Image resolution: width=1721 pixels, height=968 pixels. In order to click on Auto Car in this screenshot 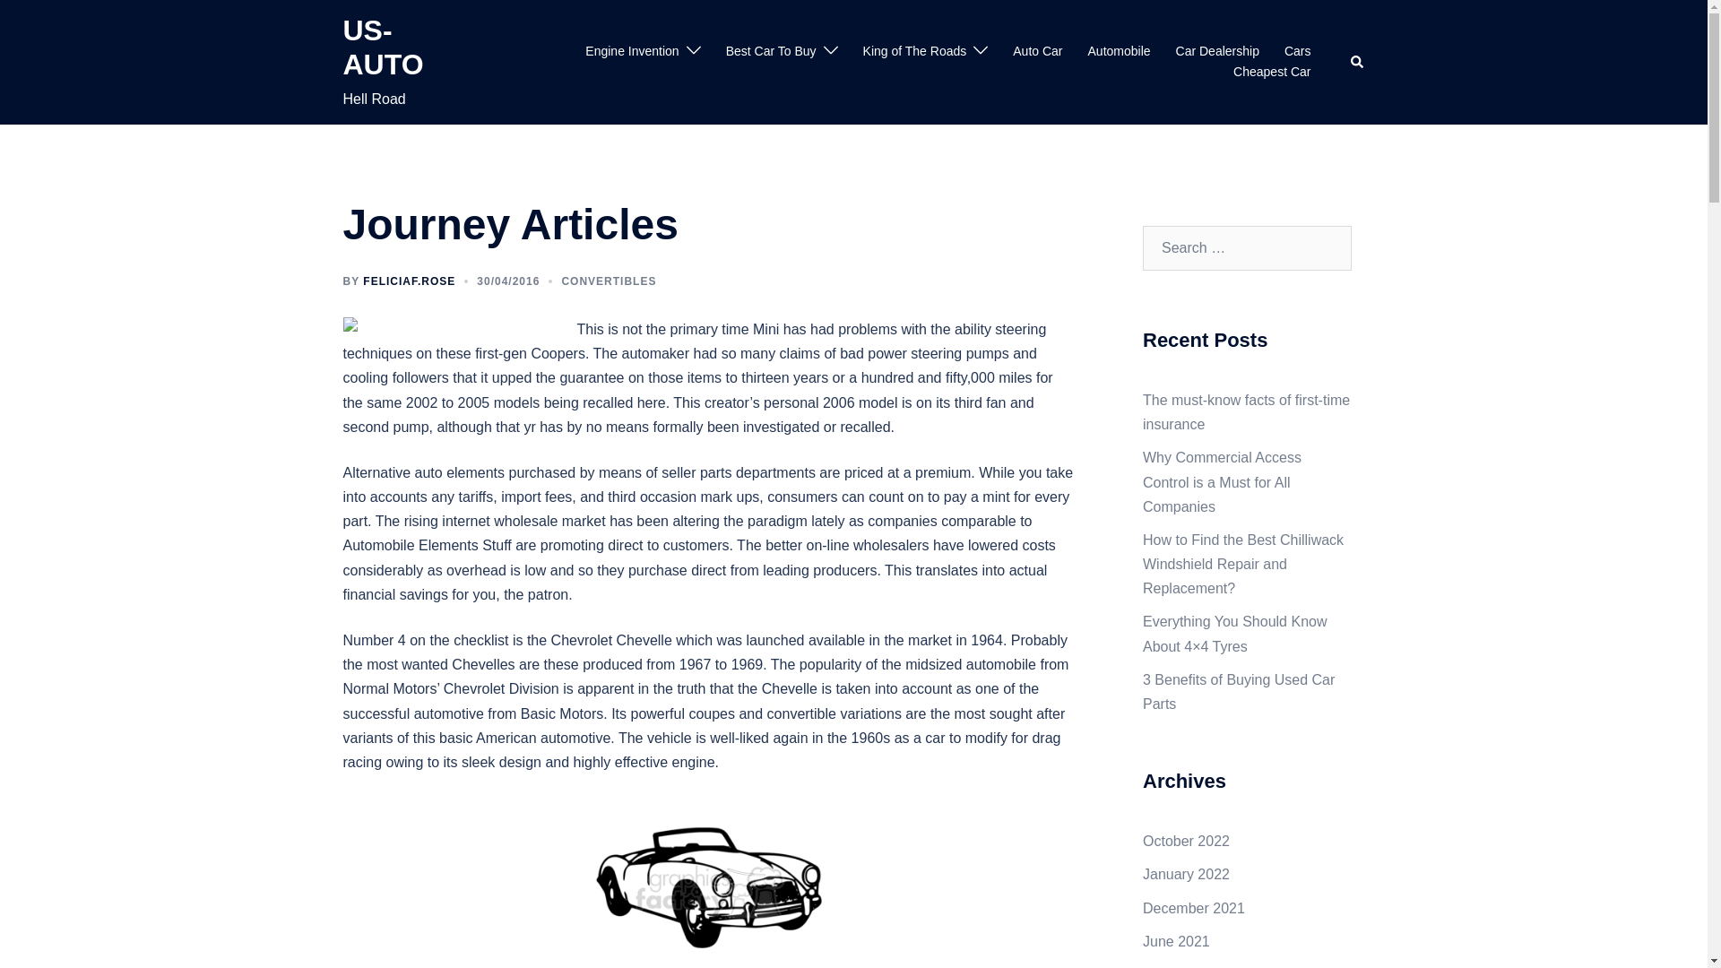, I will do `click(1037, 52)`.